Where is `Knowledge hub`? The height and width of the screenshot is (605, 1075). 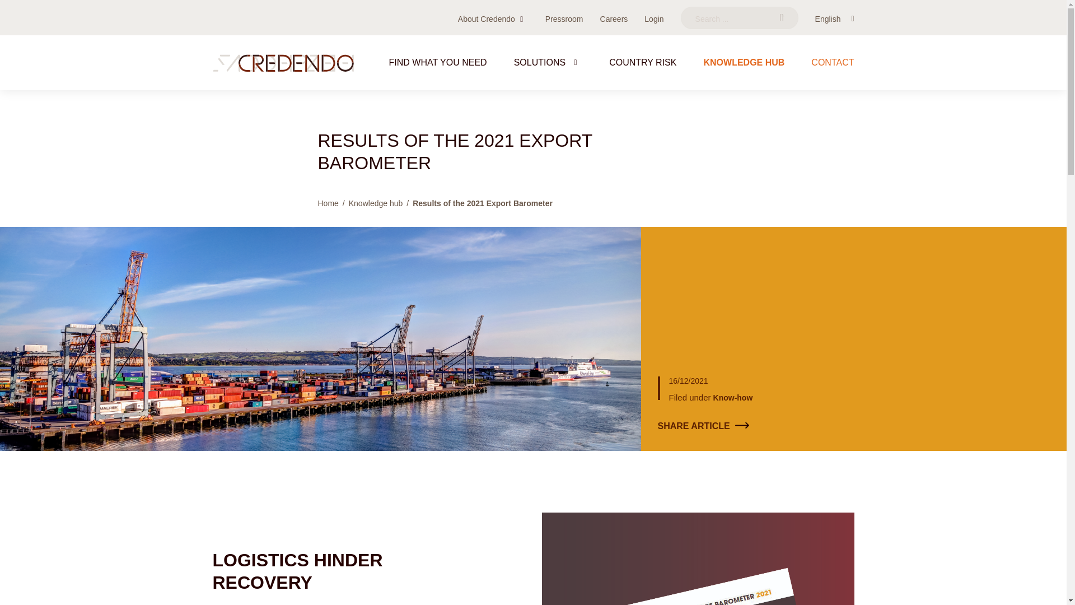
Knowledge hub is located at coordinates (376, 203).